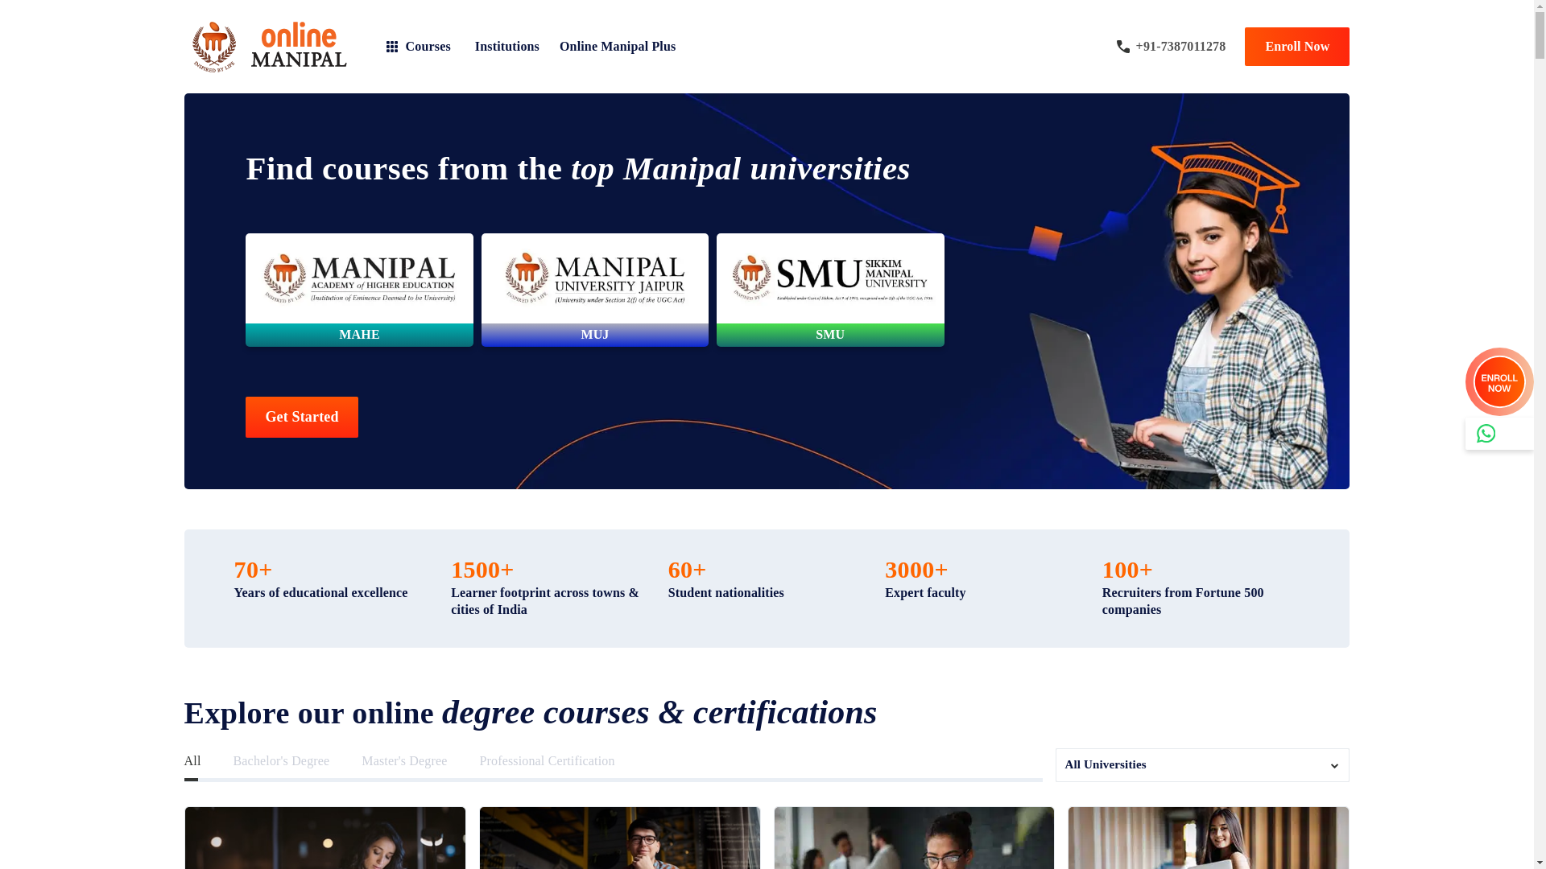  Describe the element at coordinates (192, 760) in the screenshot. I see `All` at that location.